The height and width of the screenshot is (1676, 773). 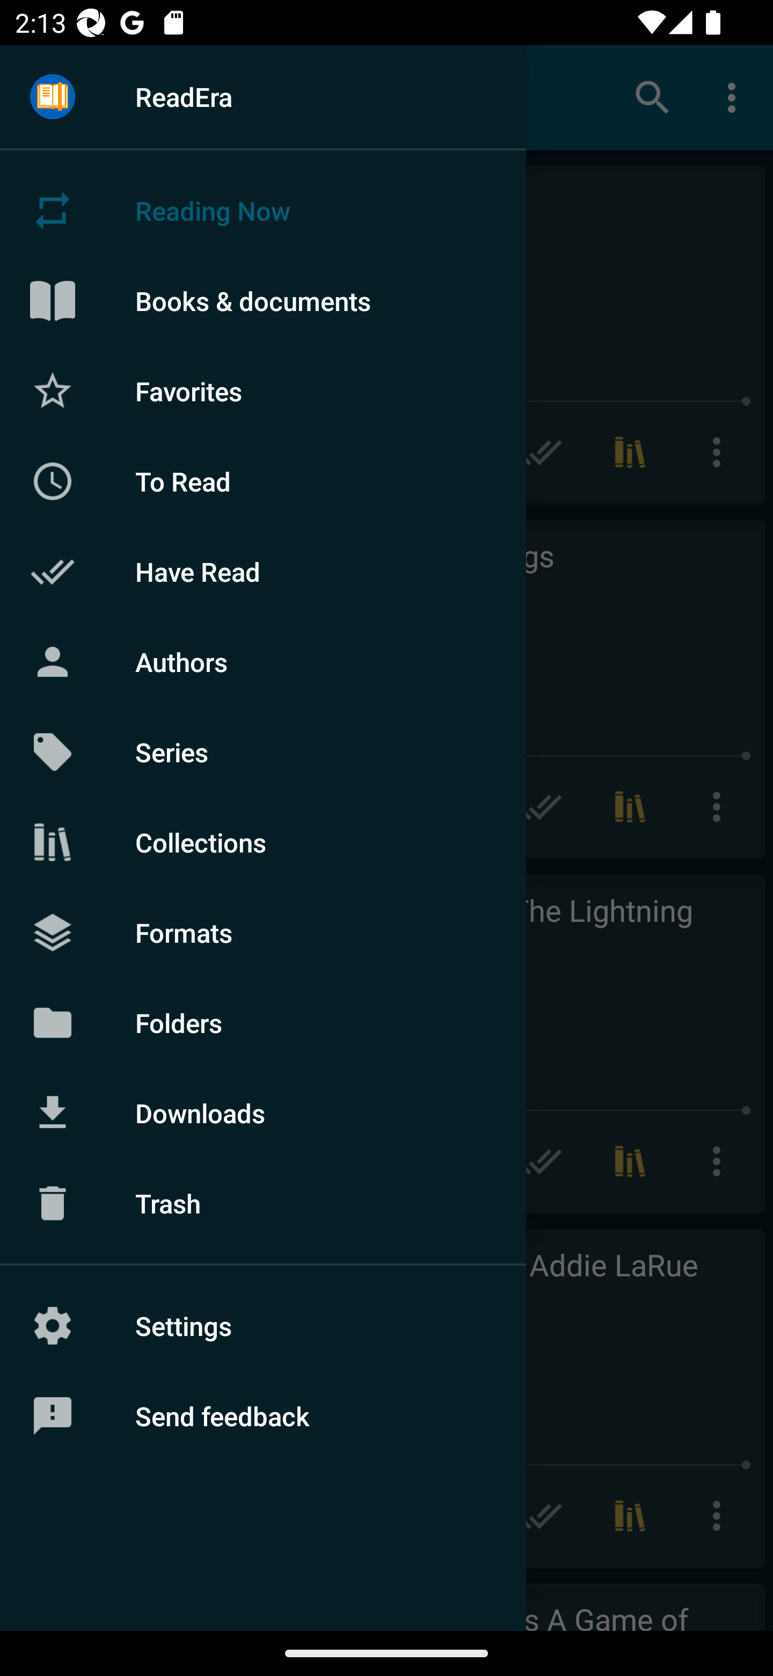 What do you see at coordinates (263, 572) in the screenshot?
I see `Have Read` at bounding box center [263, 572].